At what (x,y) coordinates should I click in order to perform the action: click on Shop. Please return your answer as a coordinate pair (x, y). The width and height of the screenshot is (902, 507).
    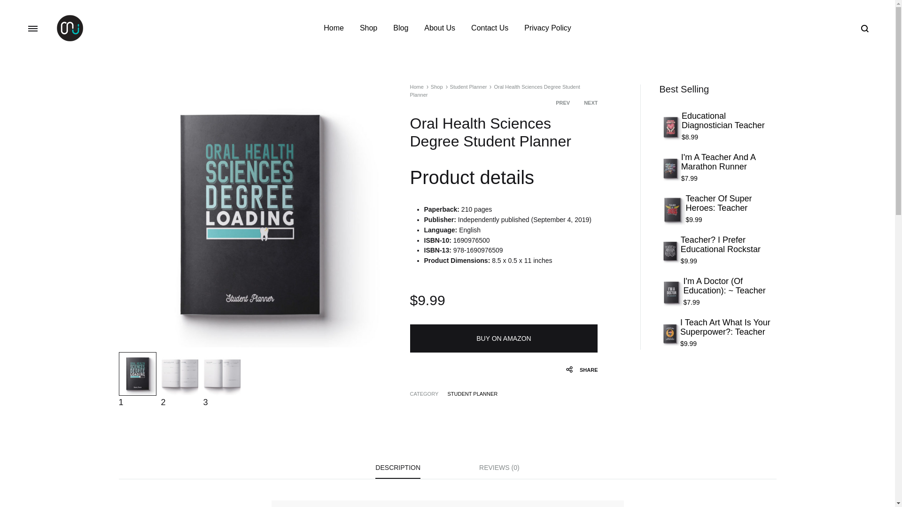
    Looking at the image, I should click on (368, 28).